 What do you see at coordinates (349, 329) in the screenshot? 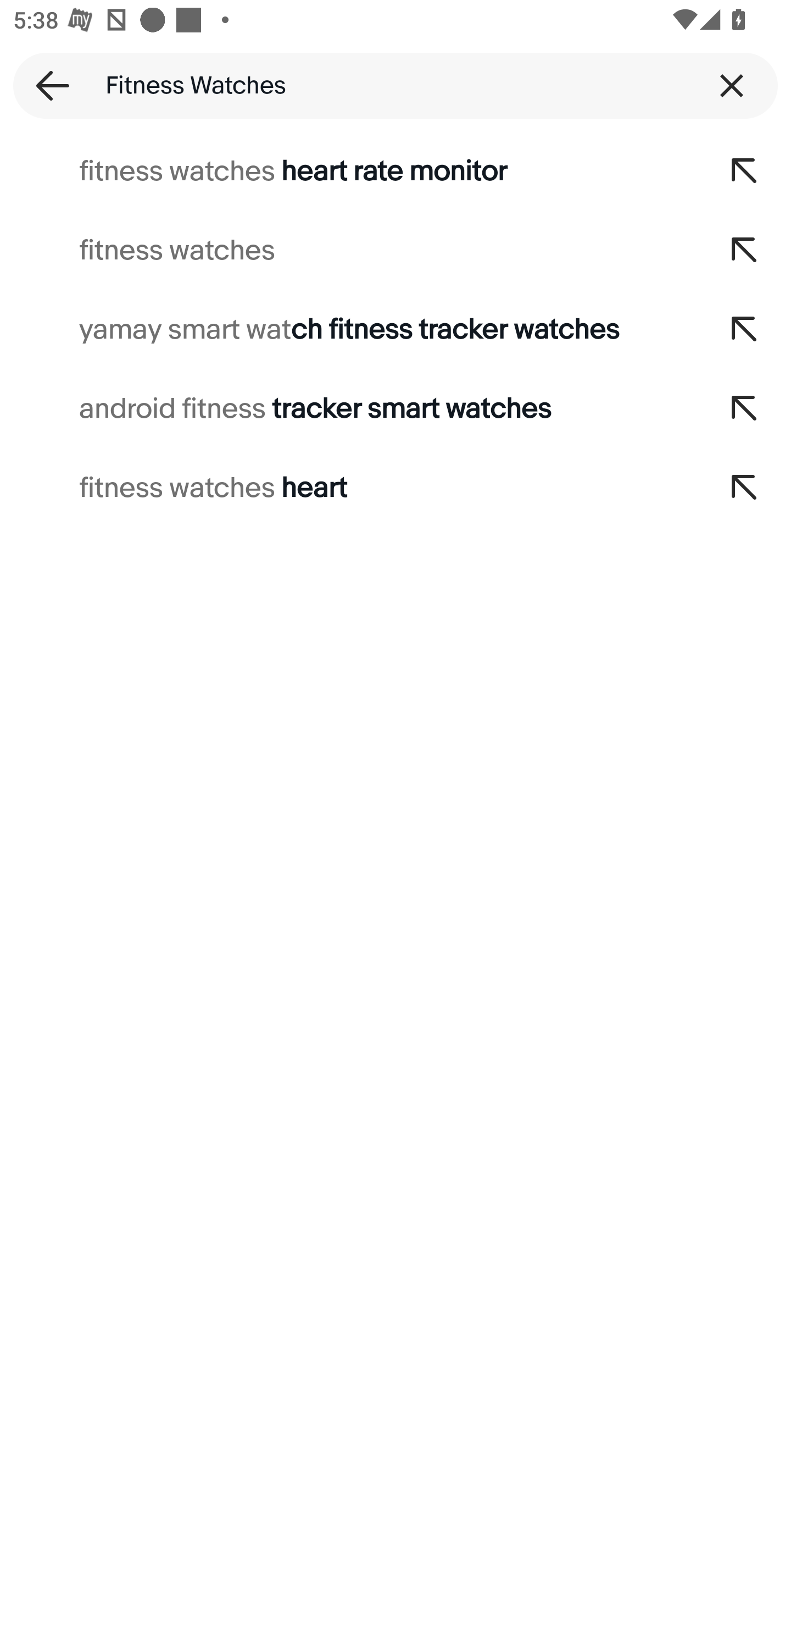
I see `yamay smart watch fitness tracker watches` at bounding box center [349, 329].